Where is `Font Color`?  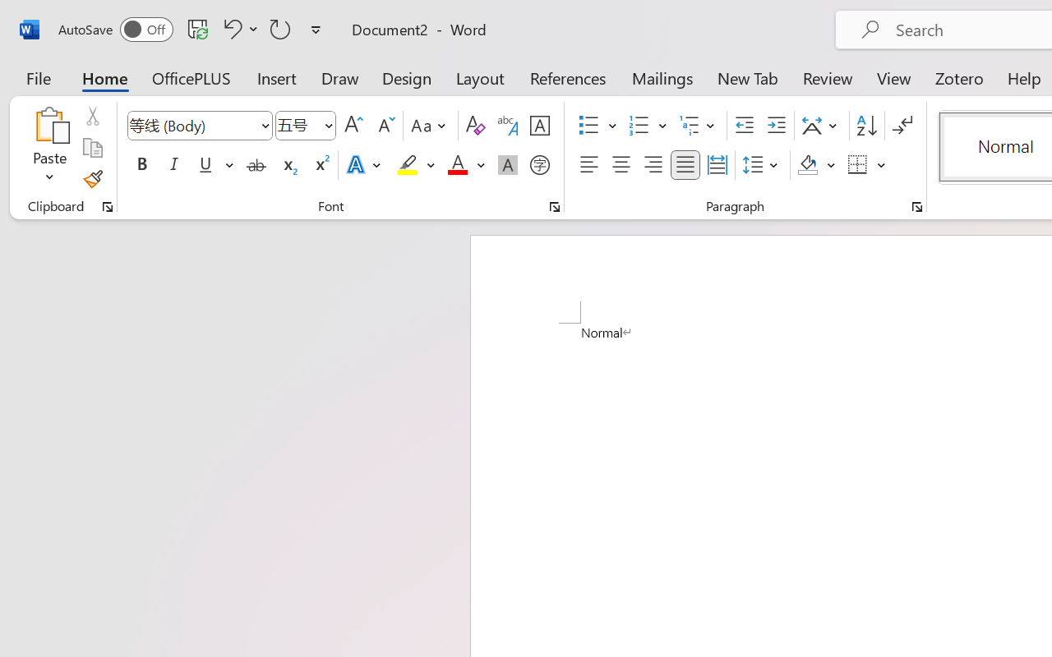
Font Color is located at coordinates (466, 165).